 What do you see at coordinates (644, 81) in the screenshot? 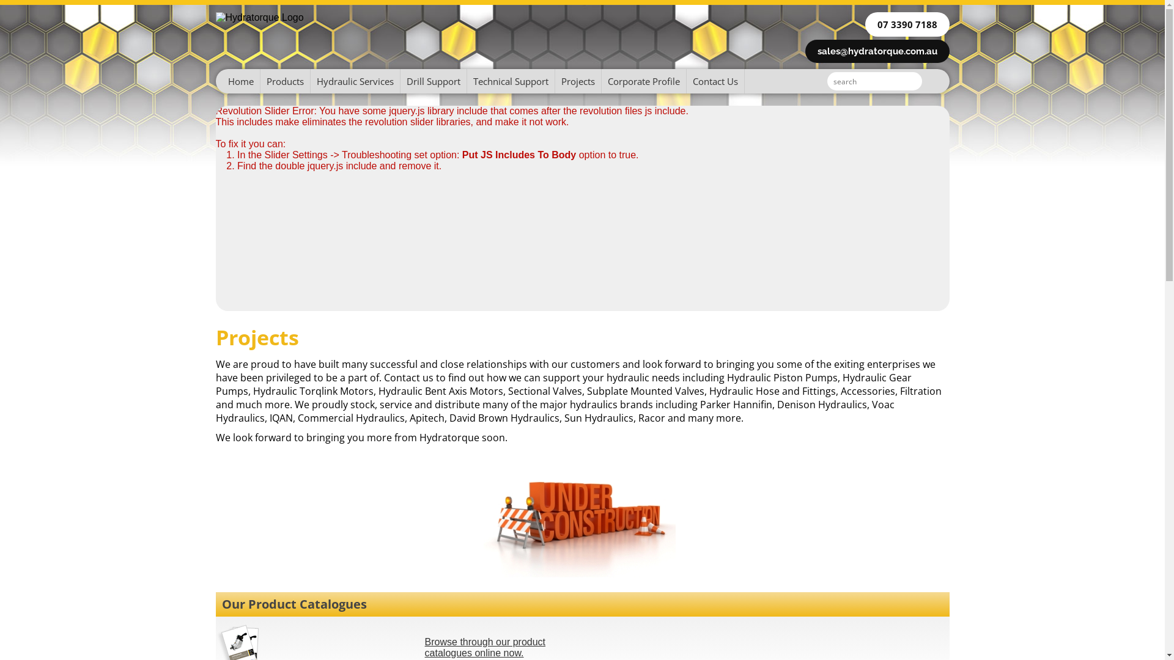
I see `Corporate Profile` at bounding box center [644, 81].